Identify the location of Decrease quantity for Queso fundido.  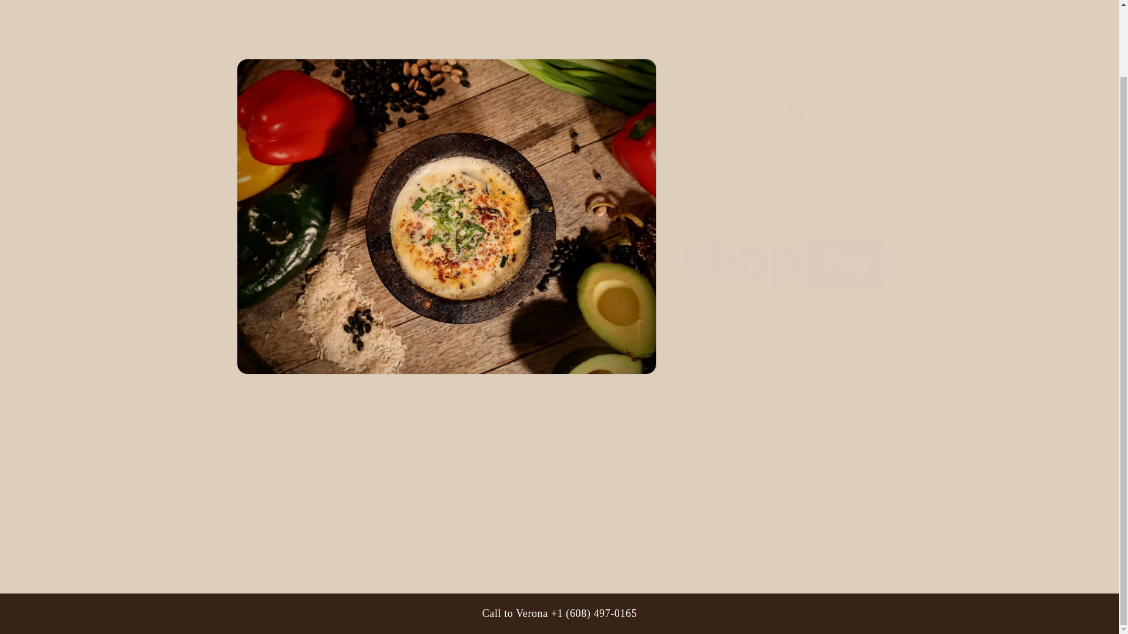
(693, 346).